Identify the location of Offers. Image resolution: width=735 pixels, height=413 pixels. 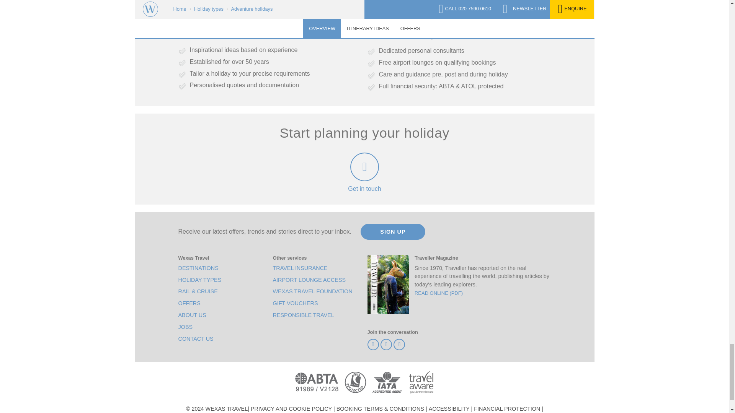
(189, 303).